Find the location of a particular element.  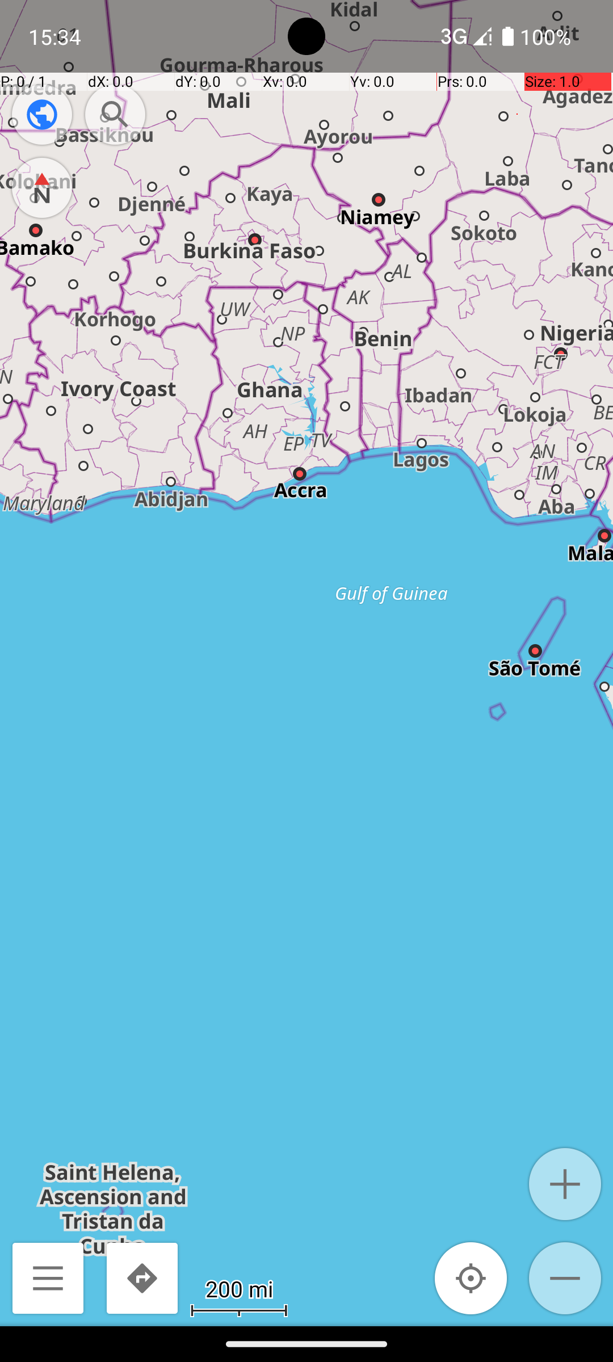

Zoom in is located at coordinates (565, 1184).